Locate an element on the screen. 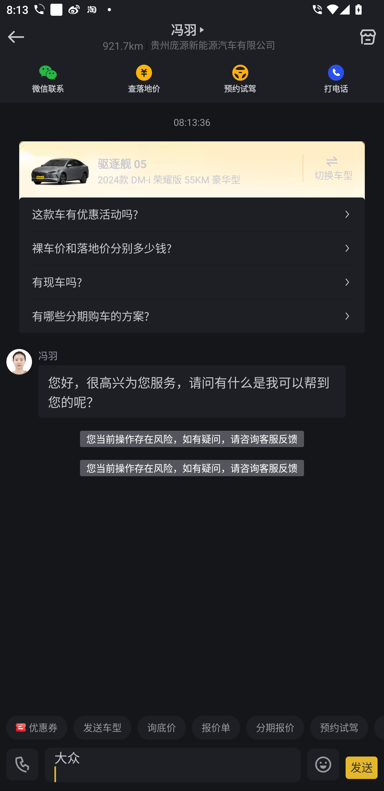  有哪些分期购车的方案? is located at coordinates (192, 316).